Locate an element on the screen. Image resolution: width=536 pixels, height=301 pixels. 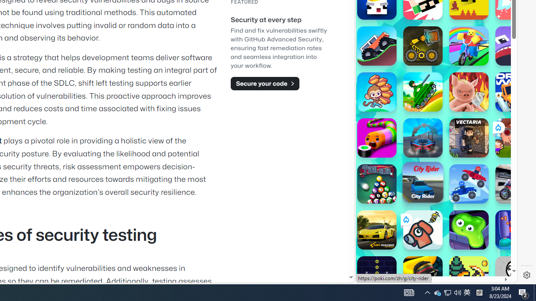
Secure your code is located at coordinates (265, 83).